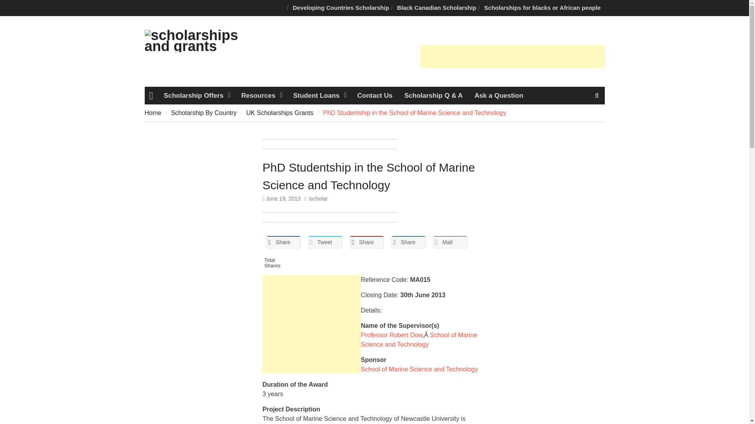 The height and width of the screenshot is (424, 755). I want to click on Share on Facebook, so click(283, 242).